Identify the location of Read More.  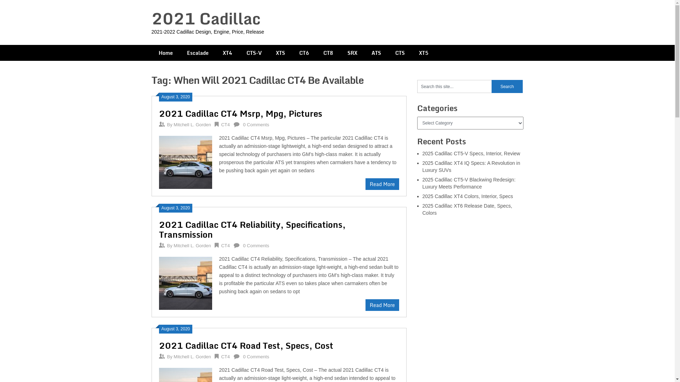
(382, 184).